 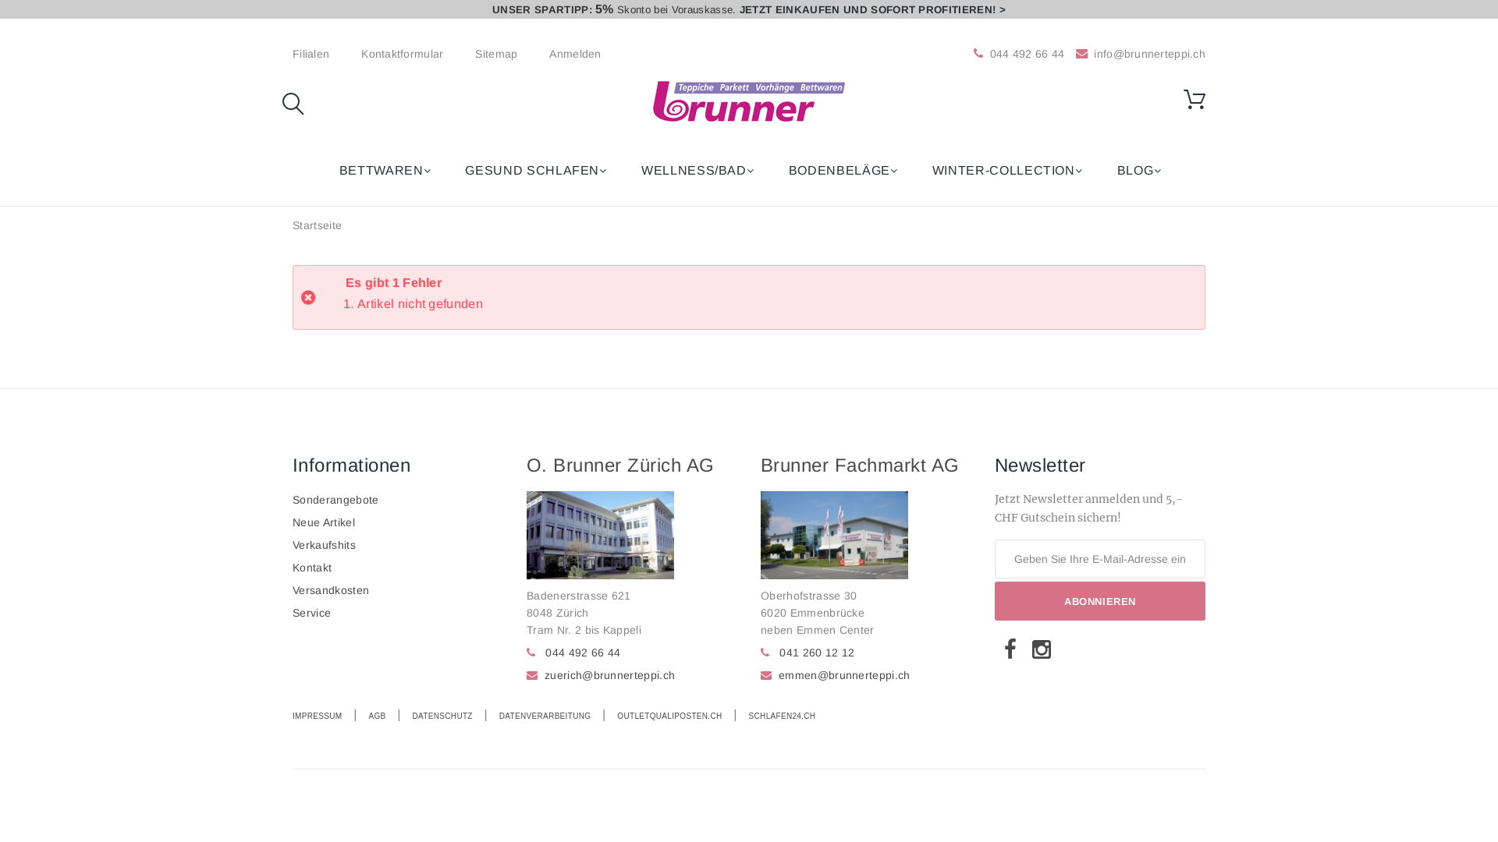 What do you see at coordinates (669, 716) in the screenshot?
I see `OUTLETQUALIPOSTEN.CH` at bounding box center [669, 716].